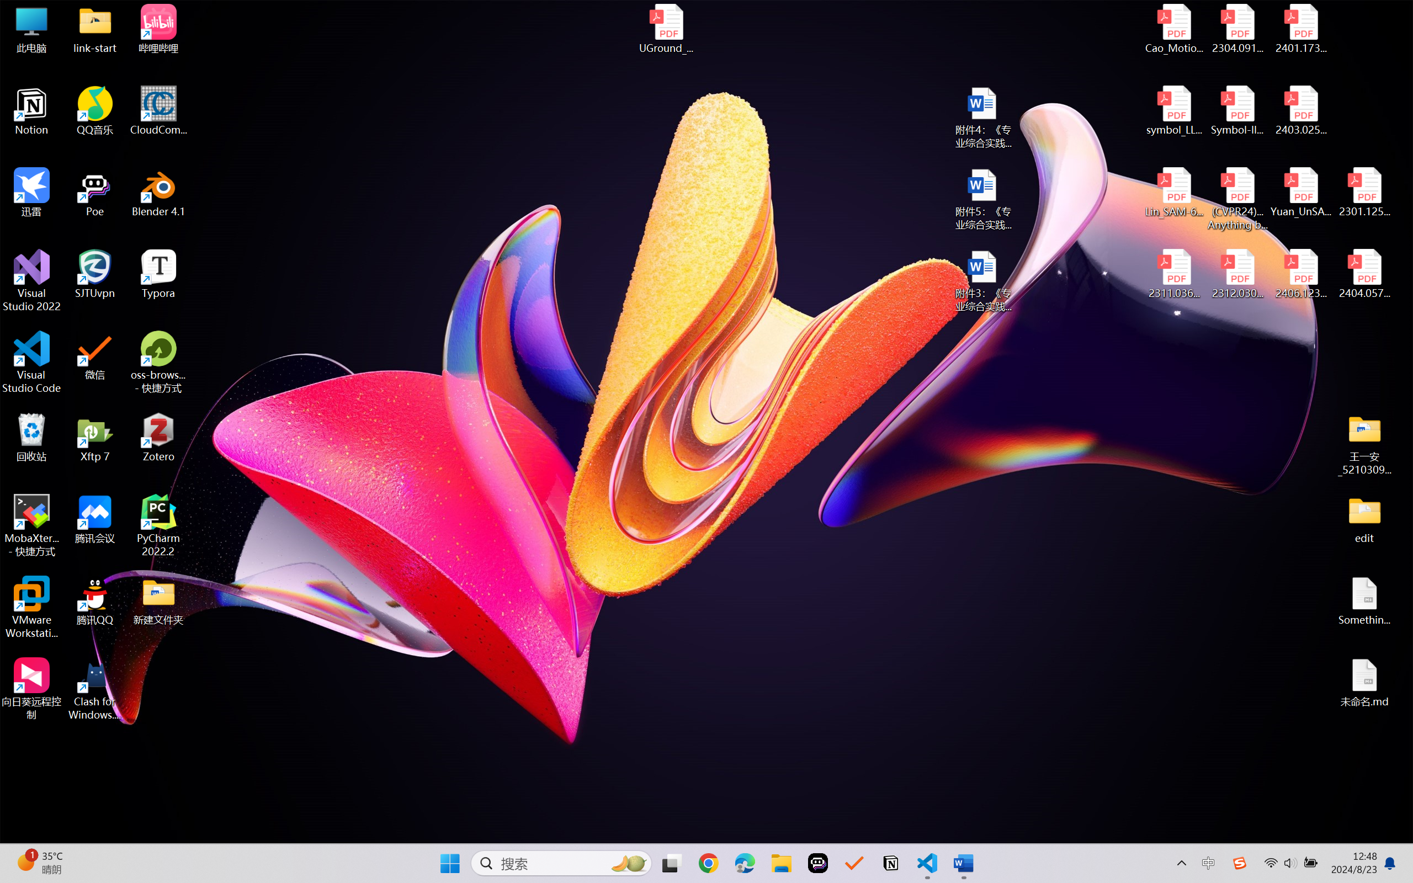  I want to click on Xftp 7, so click(95, 438).